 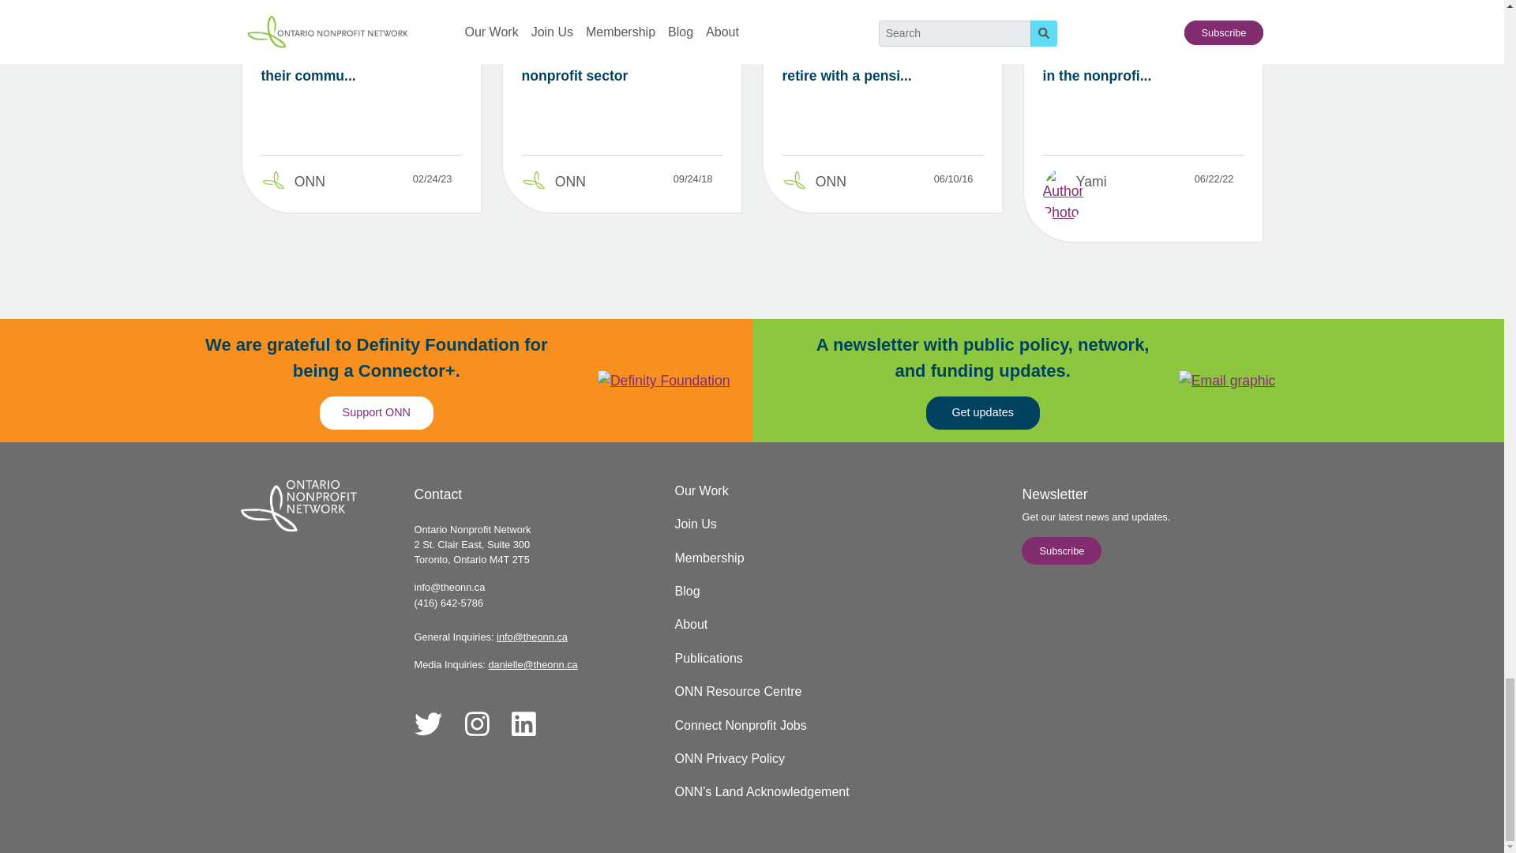 I want to click on ONN, so click(x=570, y=182).